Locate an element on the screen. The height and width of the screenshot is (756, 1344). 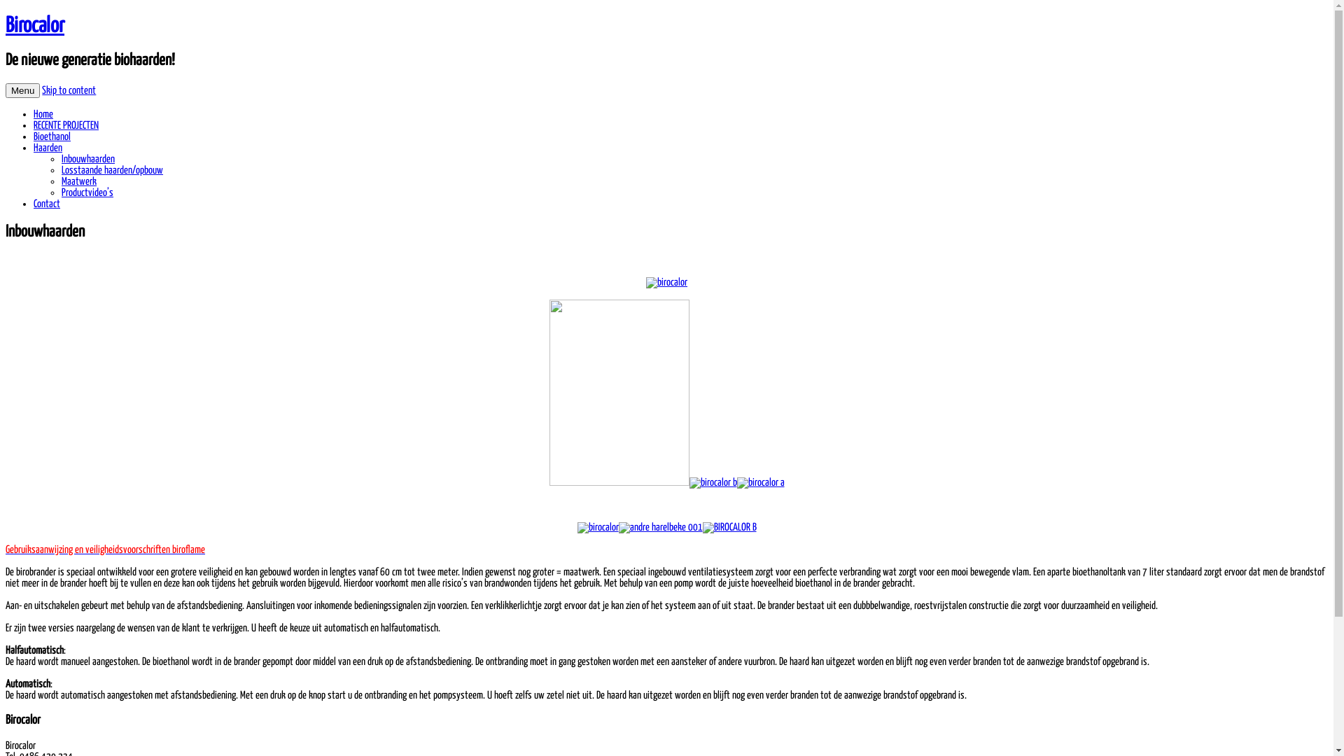
Inbouwhaarden is located at coordinates (88, 160).